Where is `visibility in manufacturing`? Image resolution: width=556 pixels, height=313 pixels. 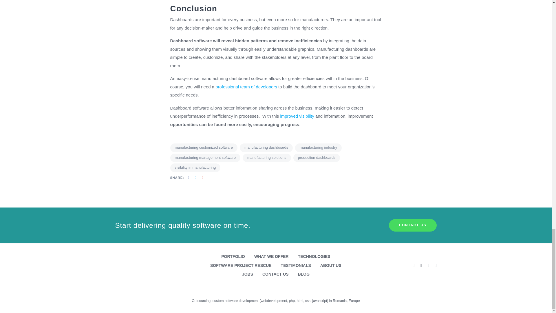
visibility in manufacturing is located at coordinates (195, 168).